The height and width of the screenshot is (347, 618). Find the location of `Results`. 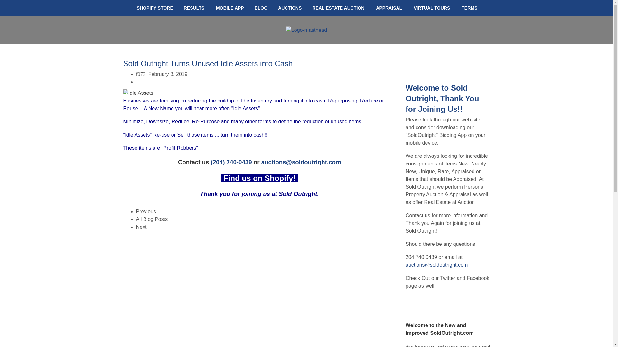

Results is located at coordinates (194, 8).